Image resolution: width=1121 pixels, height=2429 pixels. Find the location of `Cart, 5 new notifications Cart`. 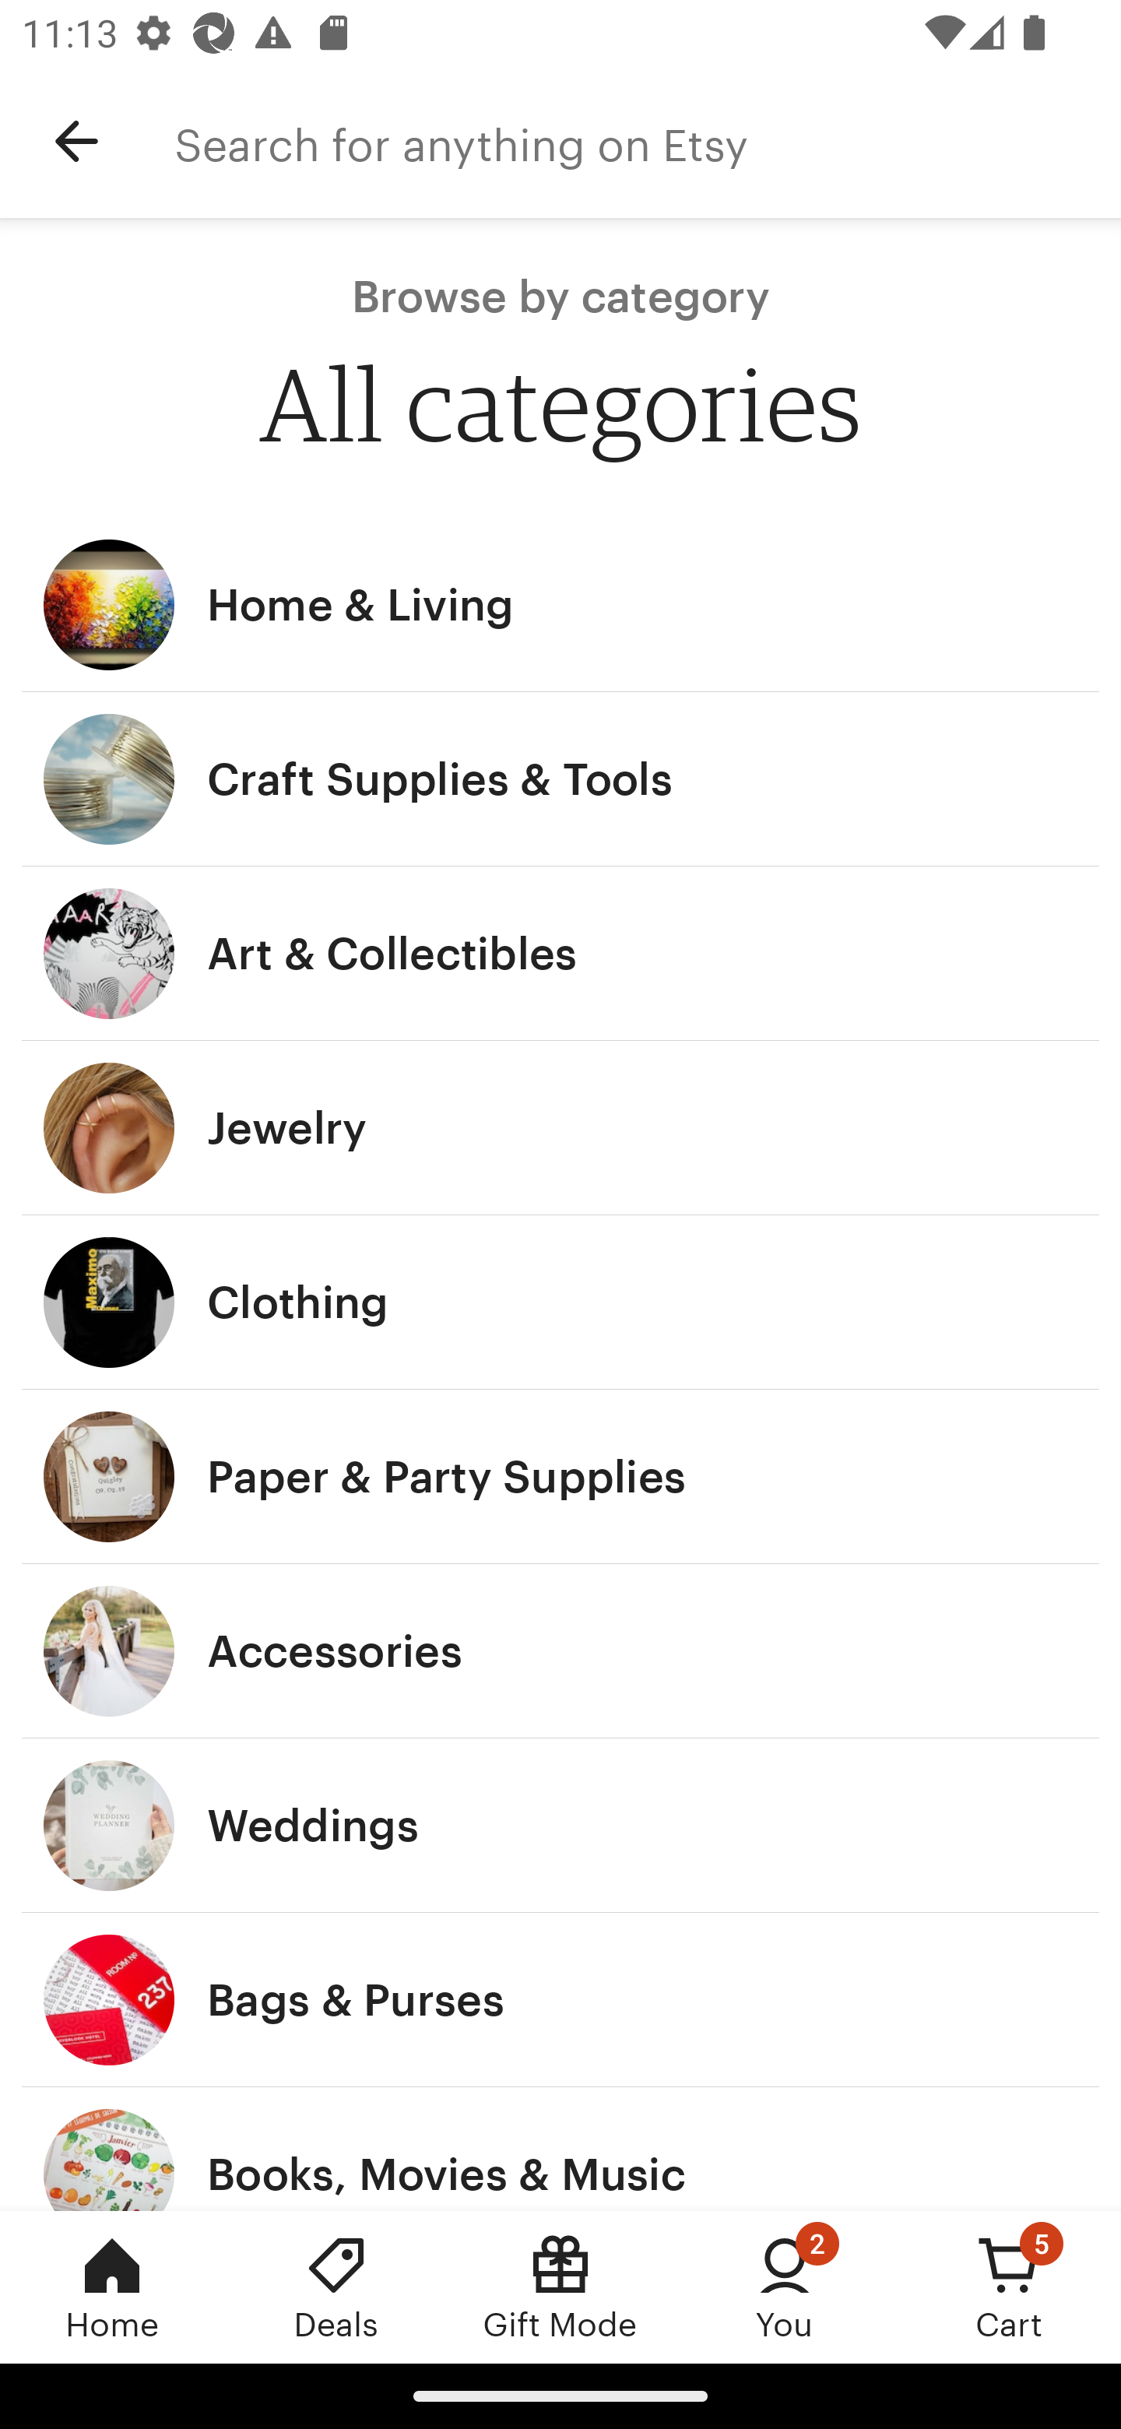

Cart, 5 new notifications Cart is located at coordinates (1009, 2287).